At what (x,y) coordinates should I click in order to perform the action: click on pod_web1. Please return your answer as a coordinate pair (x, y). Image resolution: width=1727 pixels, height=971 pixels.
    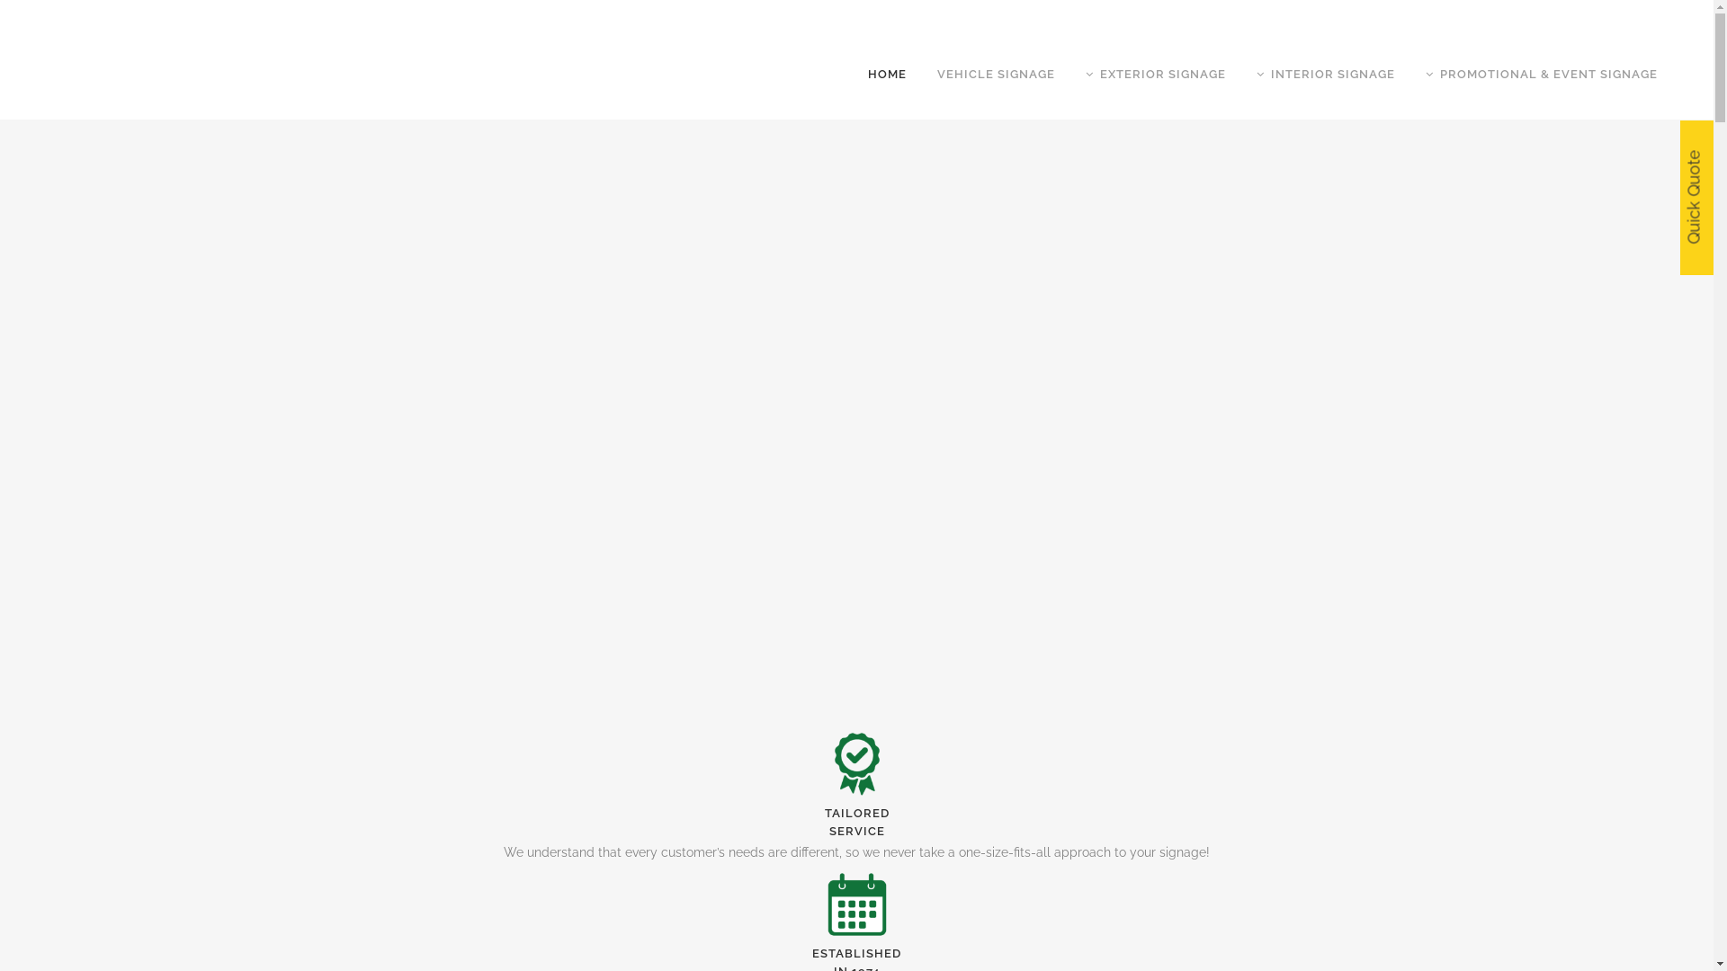
    Looking at the image, I should click on (857, 764).